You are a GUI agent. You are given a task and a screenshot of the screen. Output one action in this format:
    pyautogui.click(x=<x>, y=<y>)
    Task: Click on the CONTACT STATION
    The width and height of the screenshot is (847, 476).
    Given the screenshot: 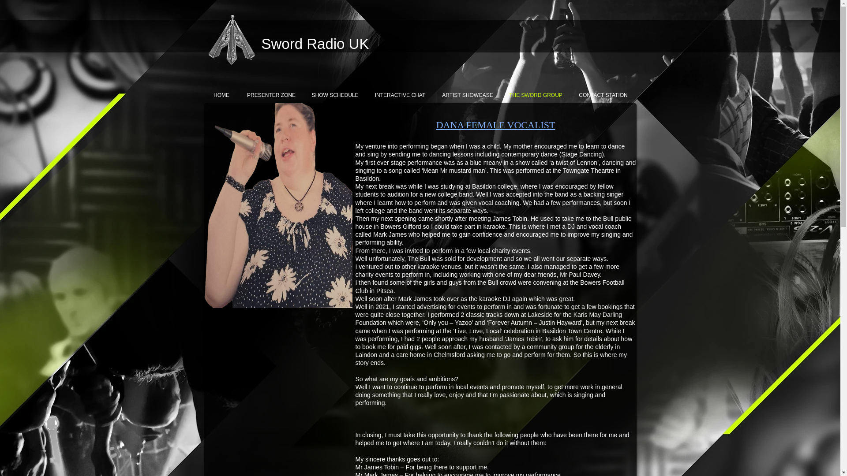 What is the action you would take?
    pyautogui.click(x=603, y=95)
    